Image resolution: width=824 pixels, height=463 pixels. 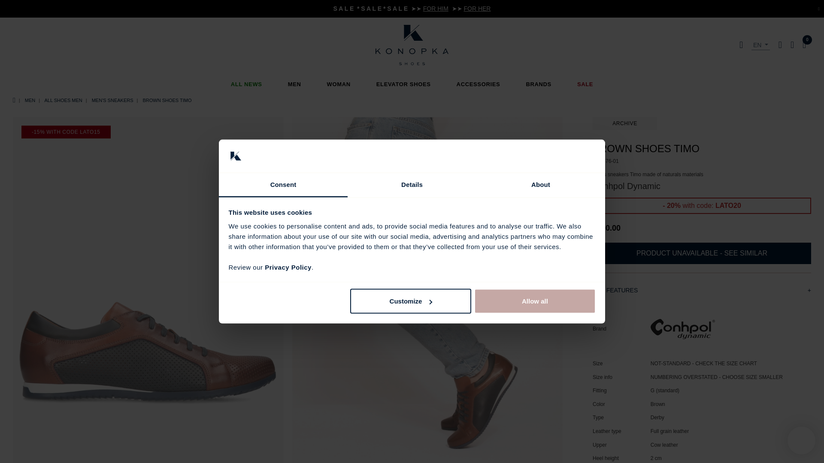 What do you see at coordinates (540, 185) in the screenshot?
I see `About` at bounding box center [540, 185].